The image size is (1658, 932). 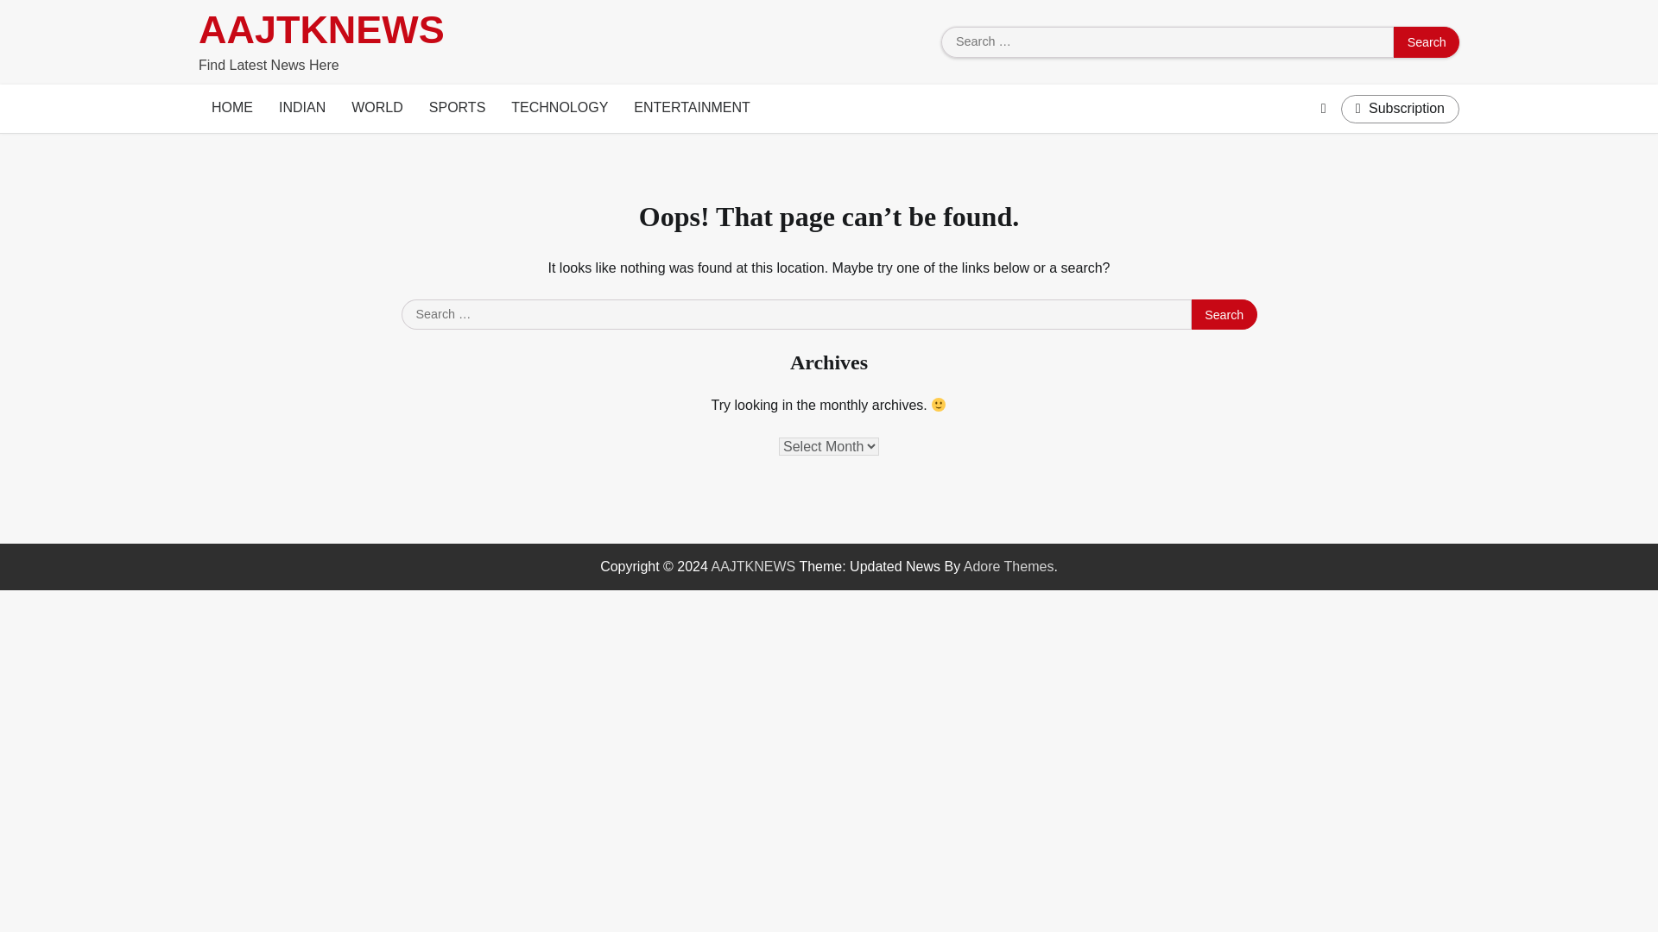 What do you see at coordinates (1323, 109) in the screenshot?
I see `View Random Post` at bounding box center [1323, 109].